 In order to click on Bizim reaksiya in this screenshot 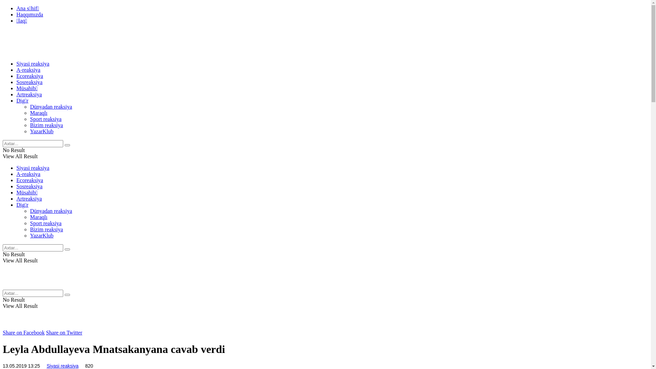, I will do `click(46, 230)`.